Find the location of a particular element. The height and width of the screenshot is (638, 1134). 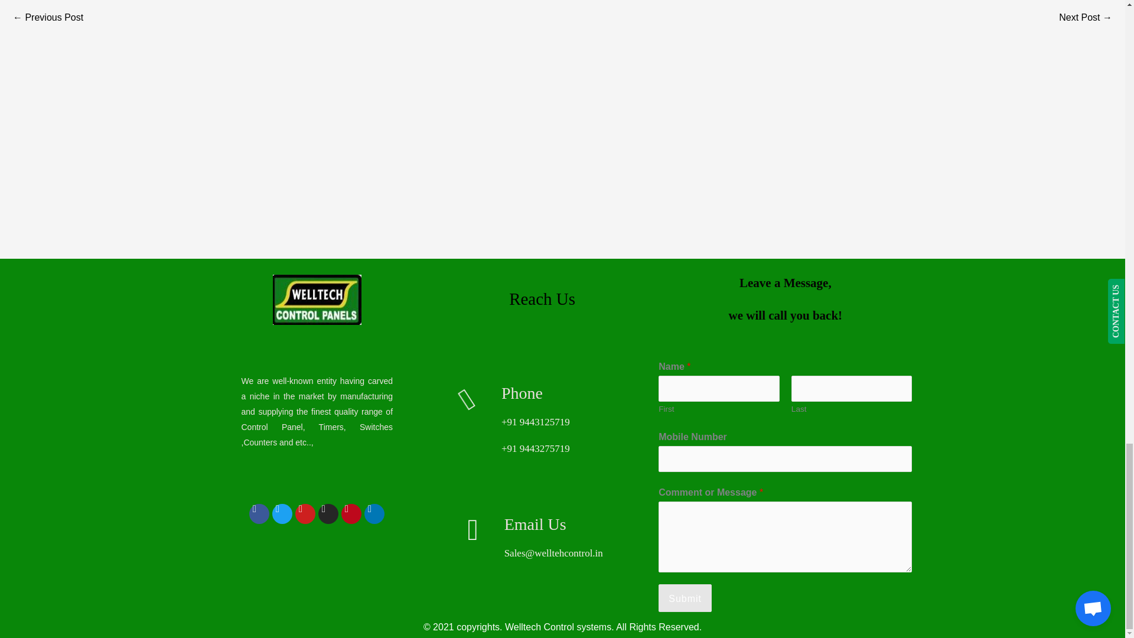

Bitcoin Usd Btc is located at coordinates (1086, 18).